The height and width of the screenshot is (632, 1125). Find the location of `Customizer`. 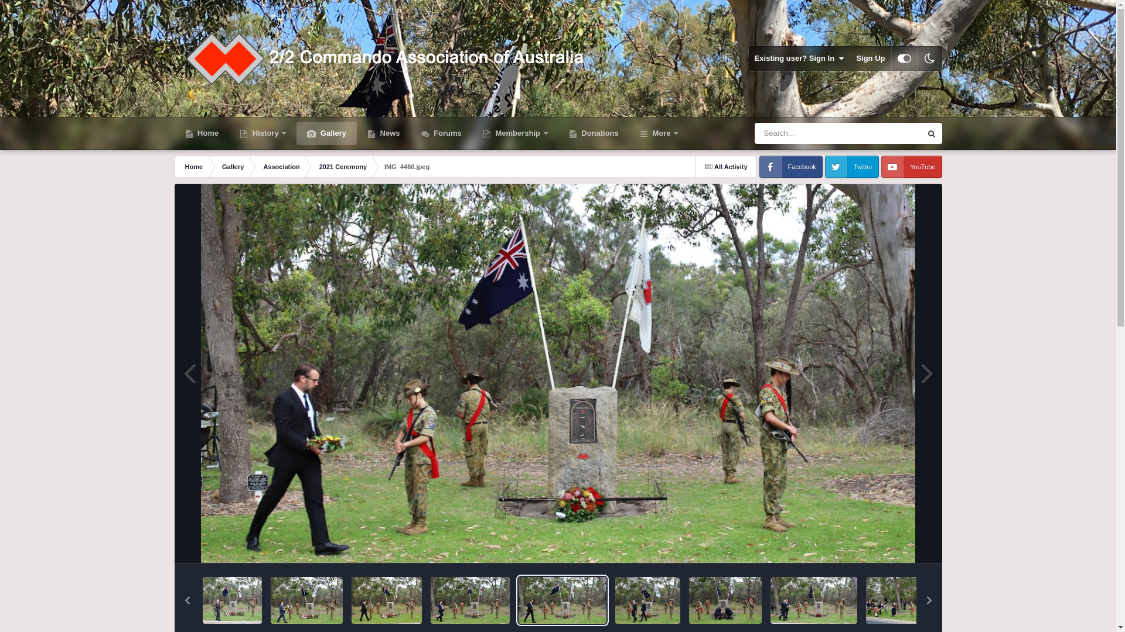

Customizer is located at coordinates (905, 59).